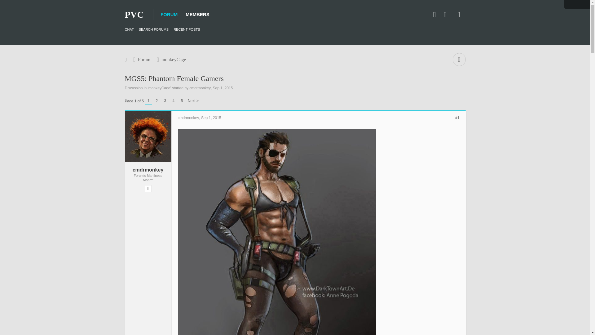 The height and width of the screenshot is (335, 595). I want to click on Open quick navigation, so click(459, 59).